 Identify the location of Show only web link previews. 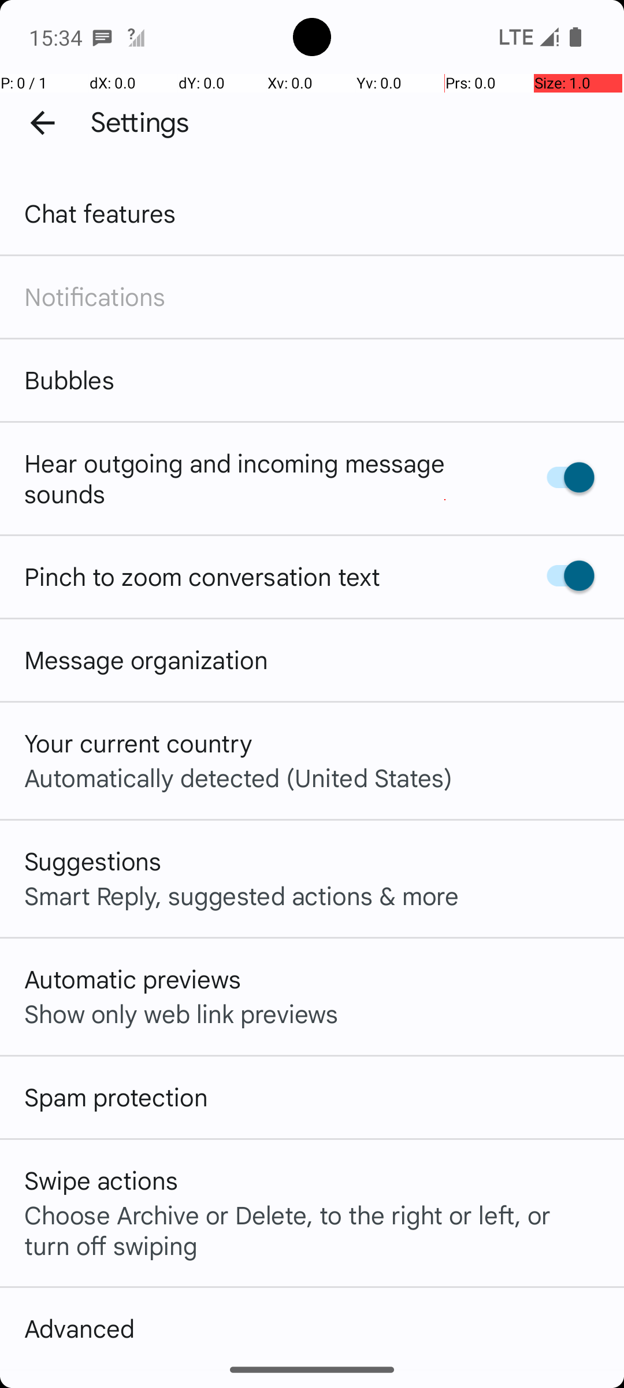
(181, 1013).